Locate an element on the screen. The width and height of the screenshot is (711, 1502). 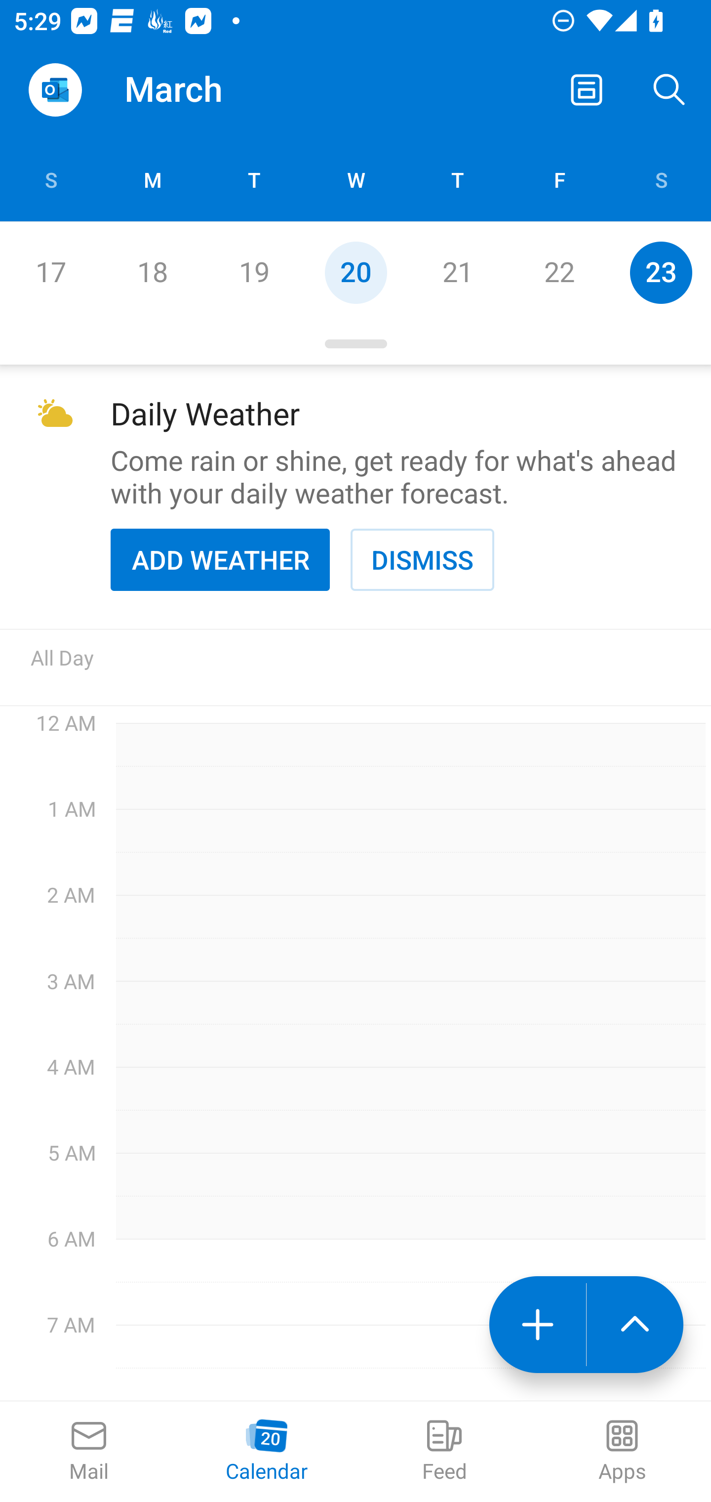
March March 2024, day picker is located at coordinates (200, 90).